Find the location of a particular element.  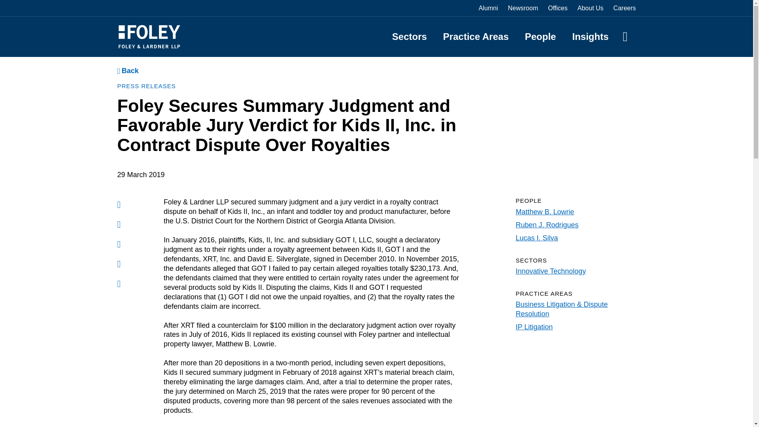

Alumni is located at coordinates (488, 8).